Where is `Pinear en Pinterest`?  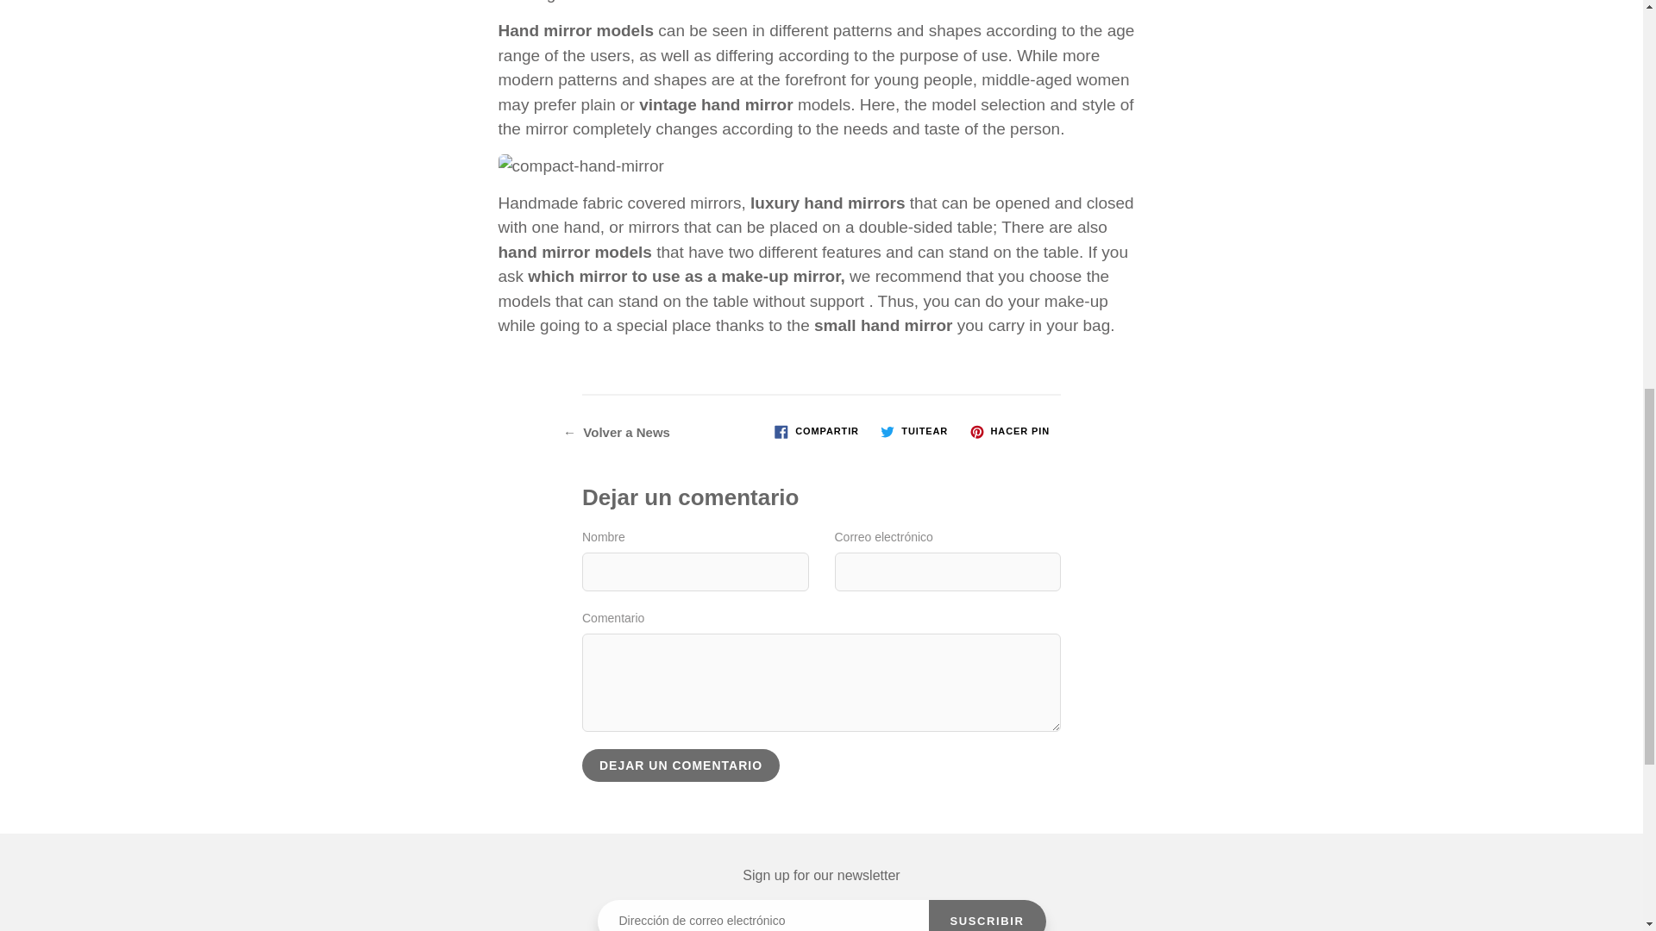
Pinear en Pinterest is located at coordinates (1009, 432).